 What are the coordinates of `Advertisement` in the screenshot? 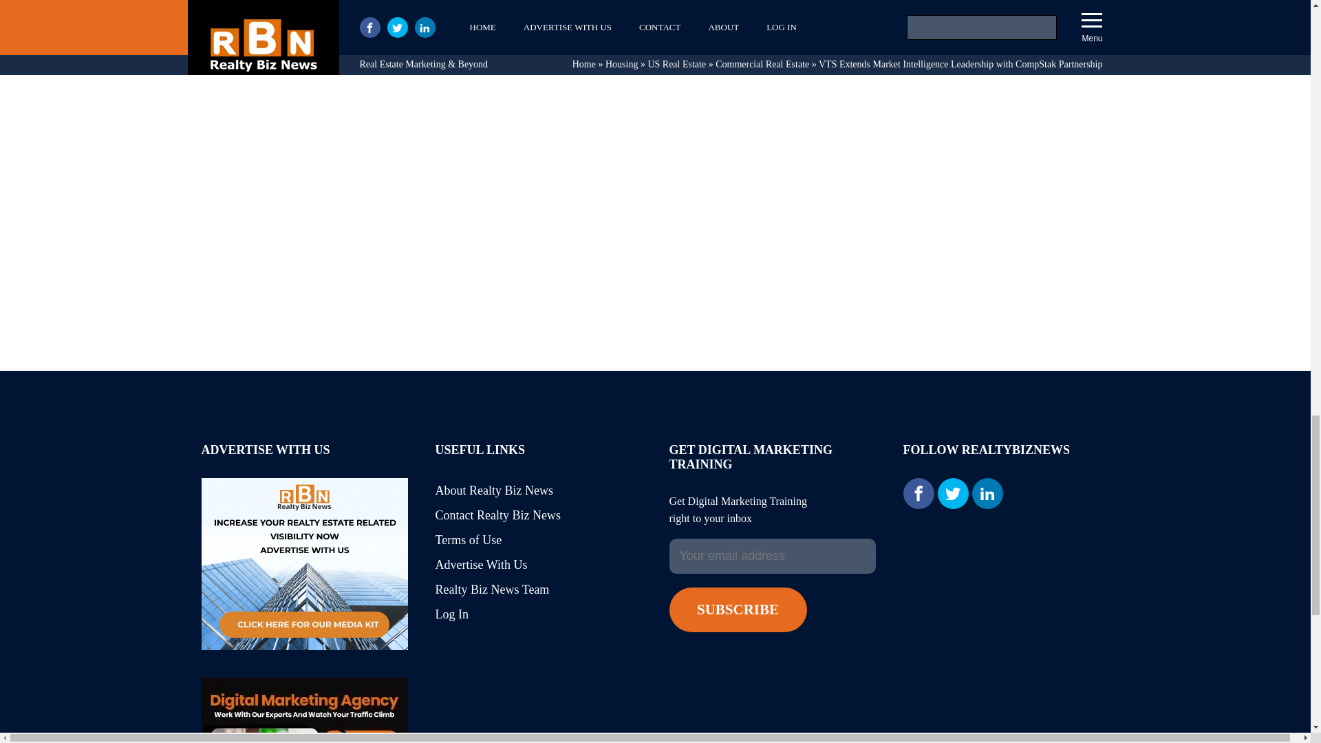 It's located at (1006, 97).